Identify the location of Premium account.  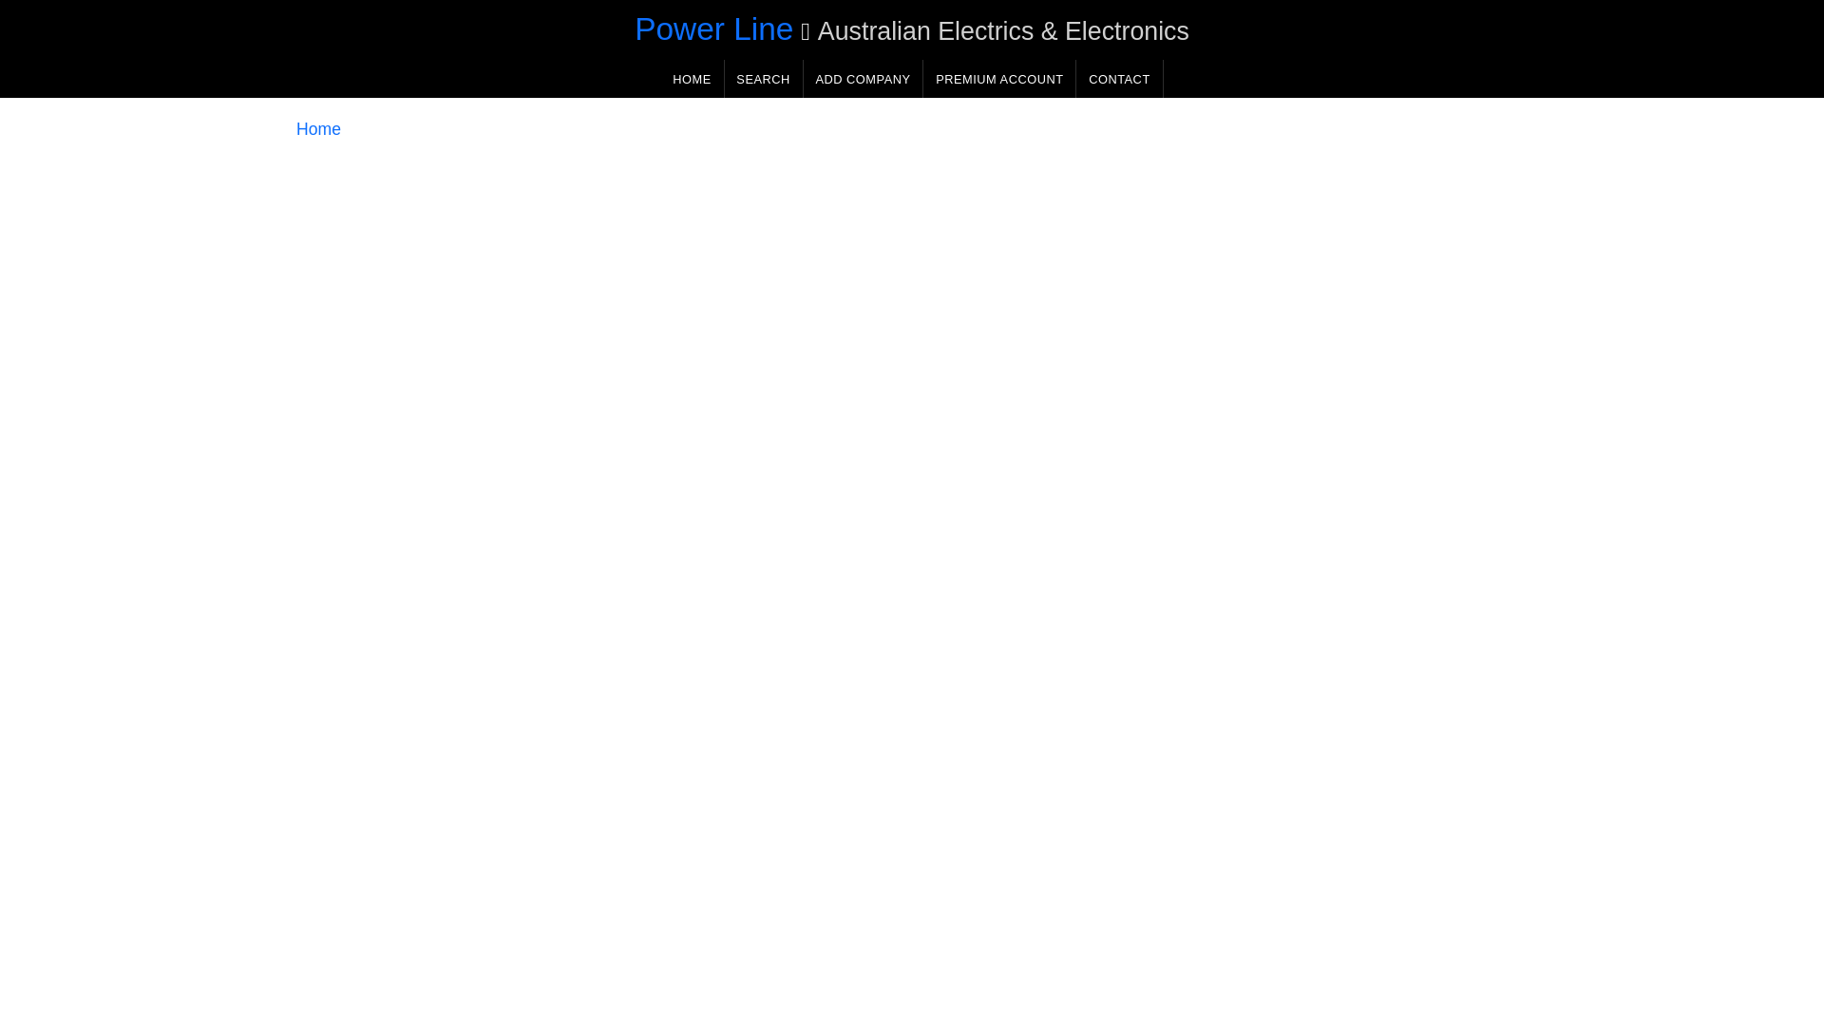
(999, 78).